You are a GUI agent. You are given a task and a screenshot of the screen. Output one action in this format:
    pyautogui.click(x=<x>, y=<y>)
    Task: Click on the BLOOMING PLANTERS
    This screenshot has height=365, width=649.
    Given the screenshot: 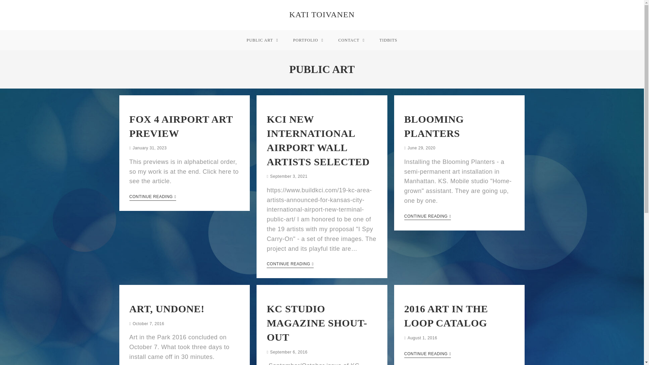 What is the action you would take?
    pyautogui.click(x=434, y=126)
    